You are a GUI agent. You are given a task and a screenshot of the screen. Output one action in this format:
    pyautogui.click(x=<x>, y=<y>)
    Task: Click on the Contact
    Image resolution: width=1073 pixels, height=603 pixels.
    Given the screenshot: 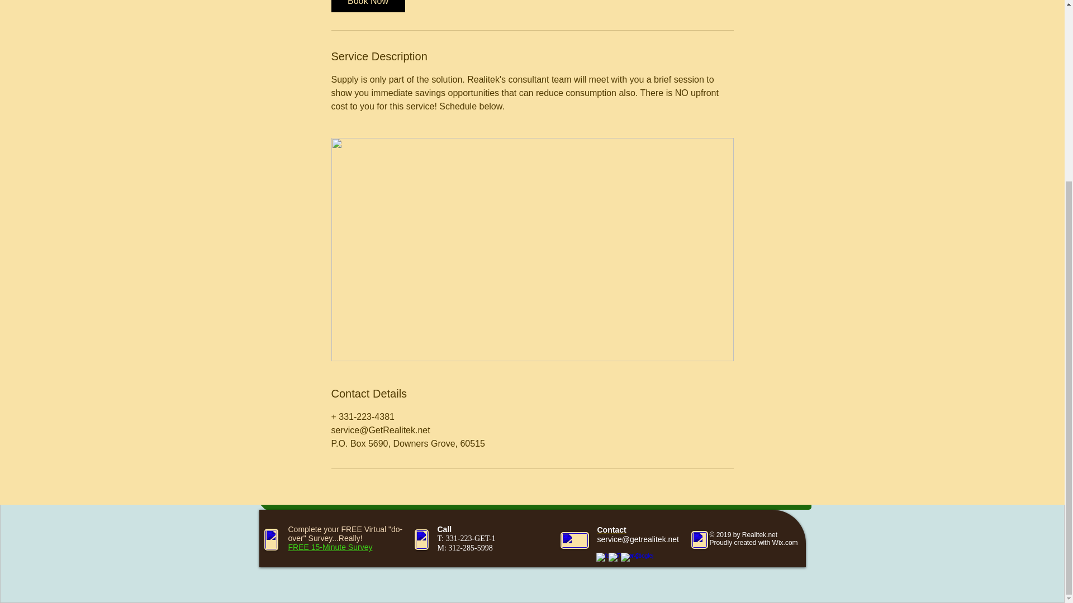 What is the action you would take?
    pyautogui.click(x=611, y=529)
    